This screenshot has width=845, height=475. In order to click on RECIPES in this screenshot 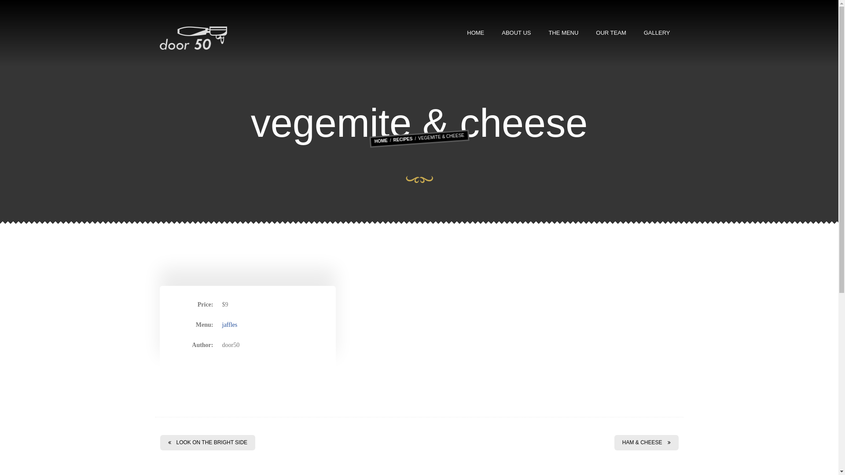, I will do `click(403, 139)`.